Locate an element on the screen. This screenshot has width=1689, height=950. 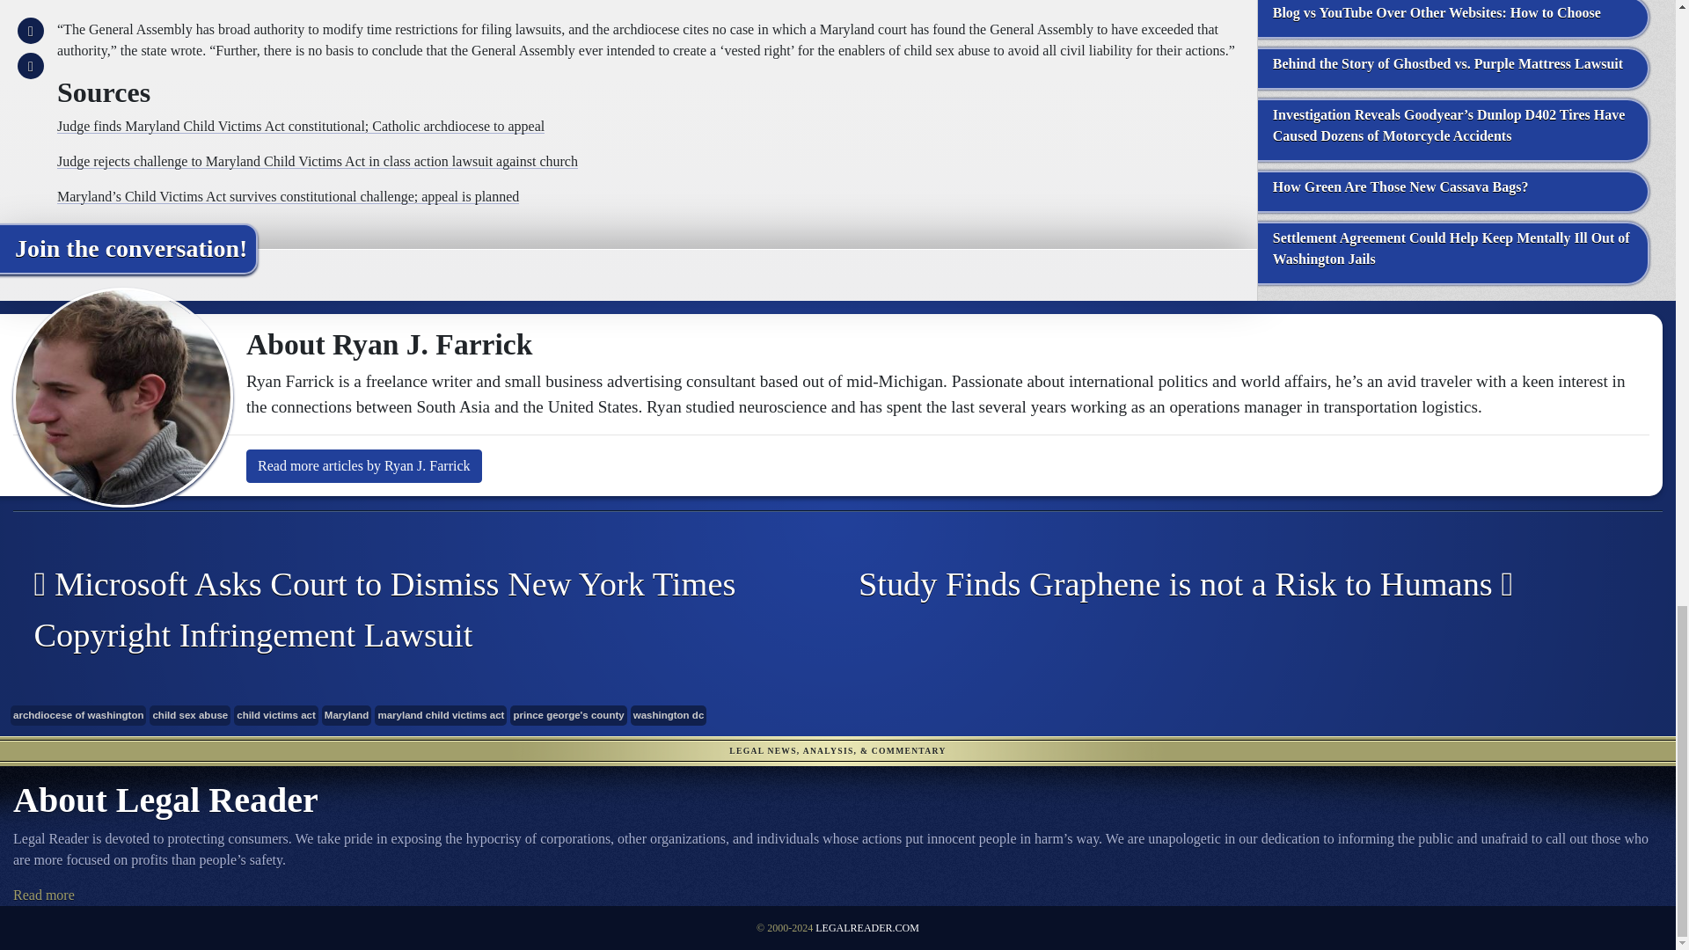
About Legal Reader is located at coordinates (44, 895).